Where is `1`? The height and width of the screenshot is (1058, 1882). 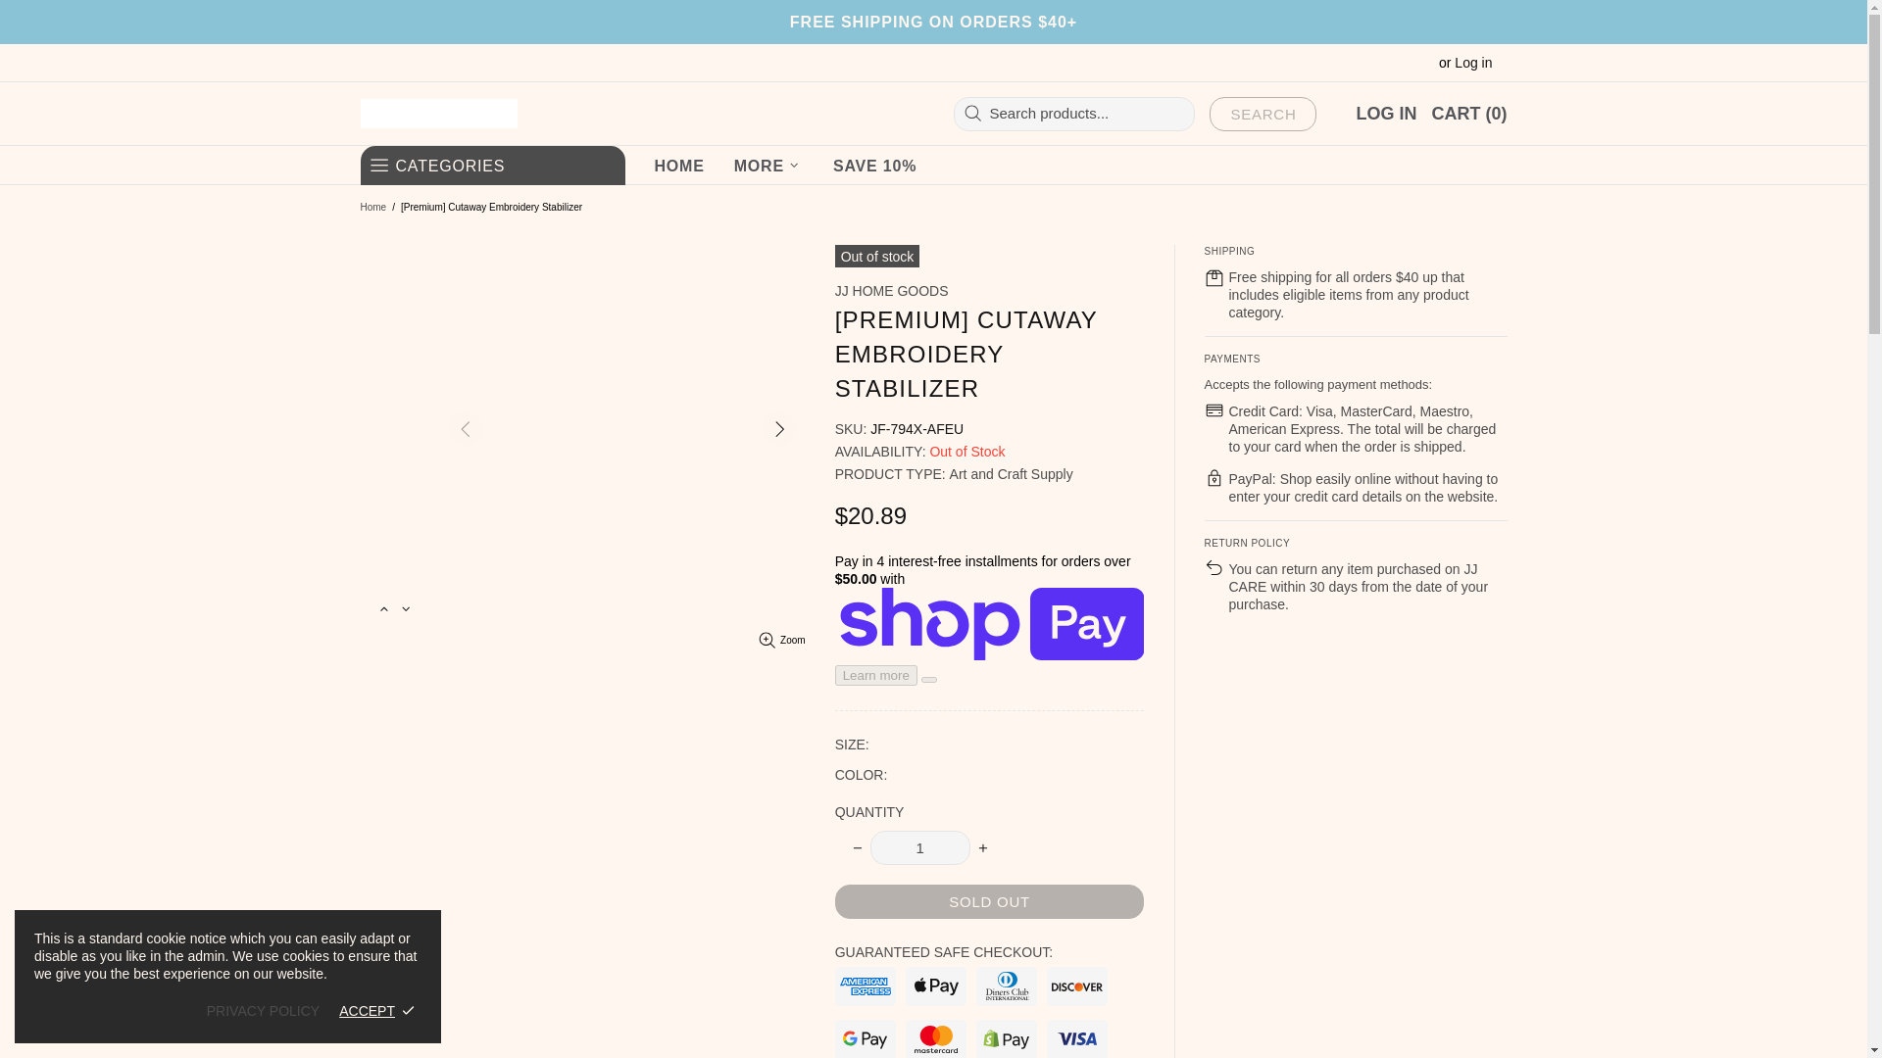
1 is located at coordinates (919, 847).